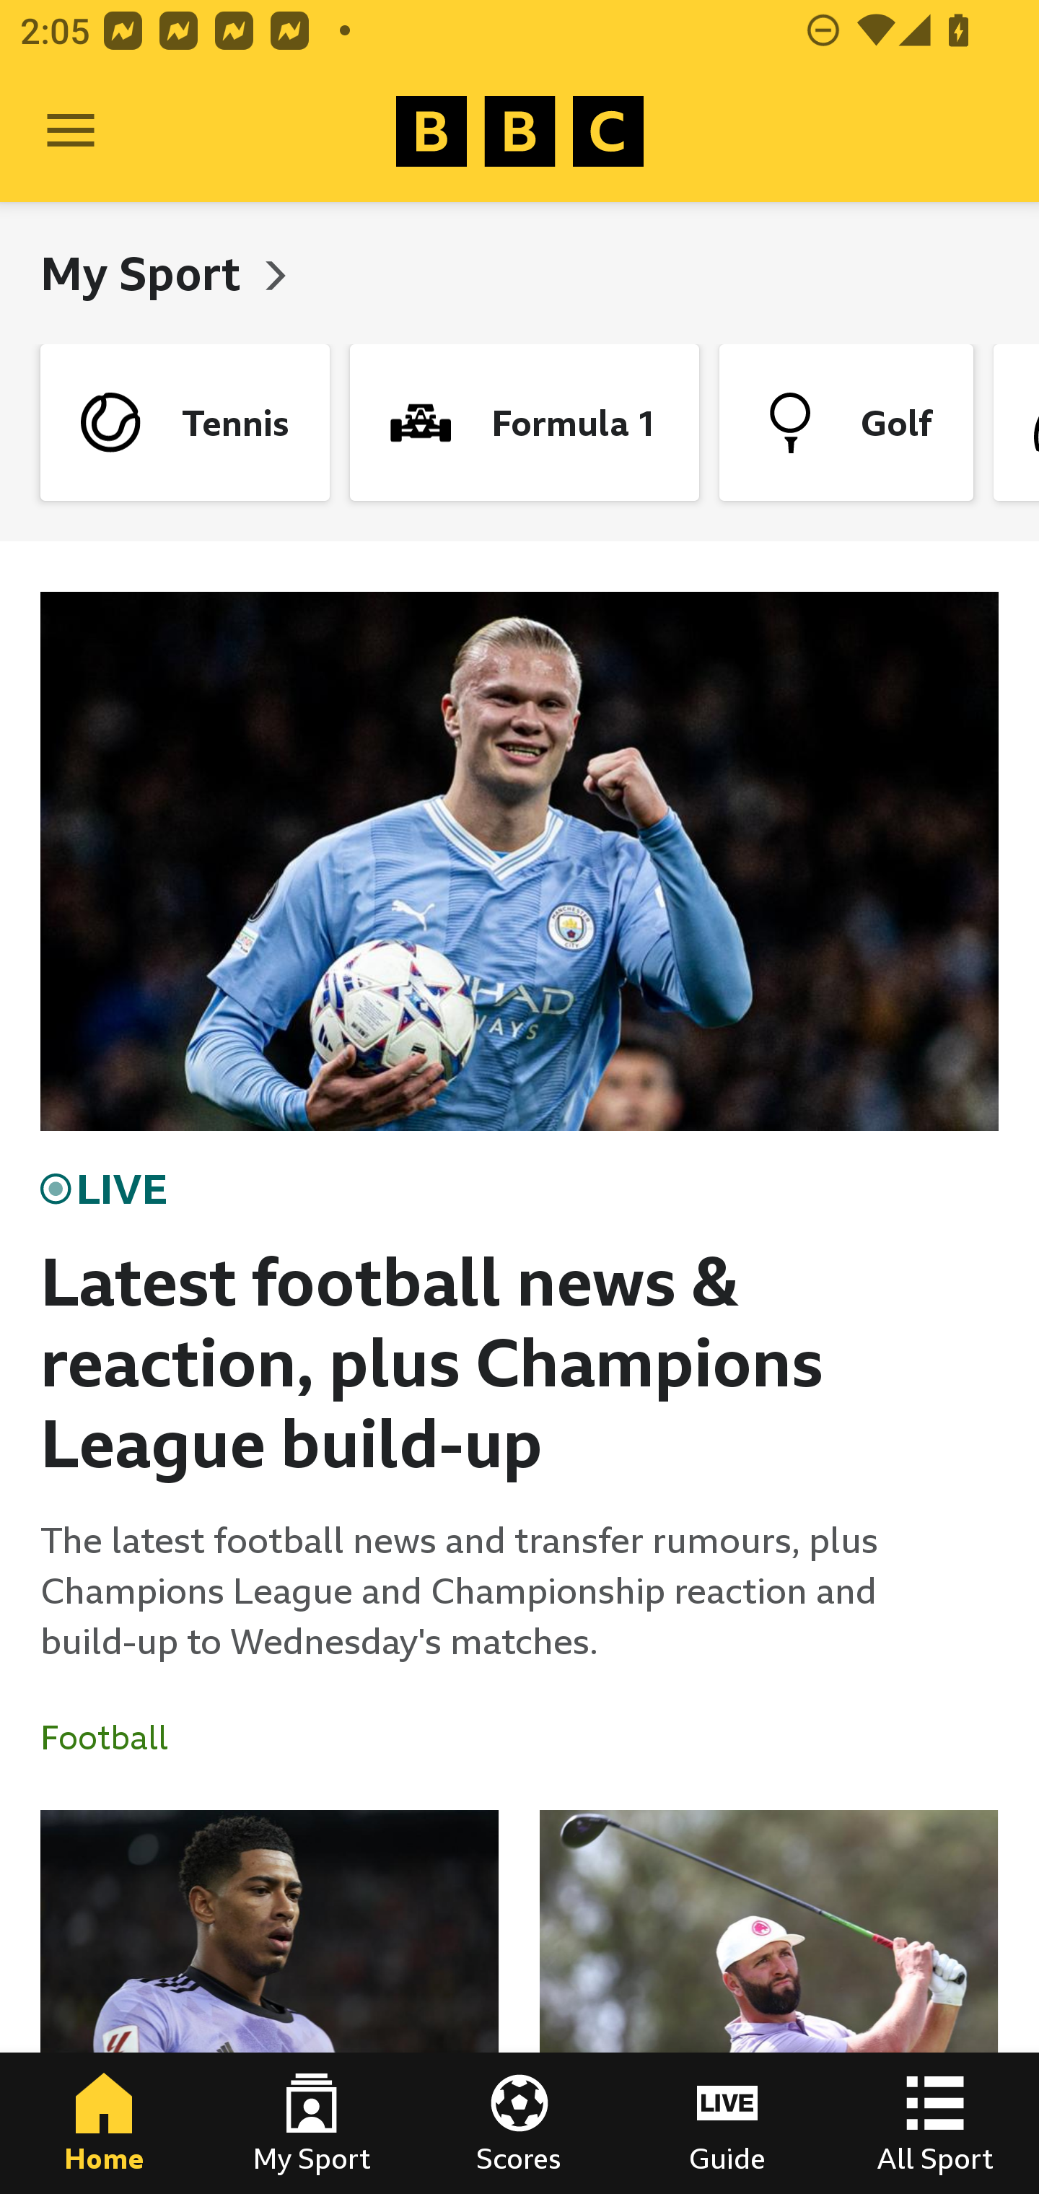 Image resolution: width=1039 pixels, height=2194 pixels. I want to click on Scores, so click(519, 2123).